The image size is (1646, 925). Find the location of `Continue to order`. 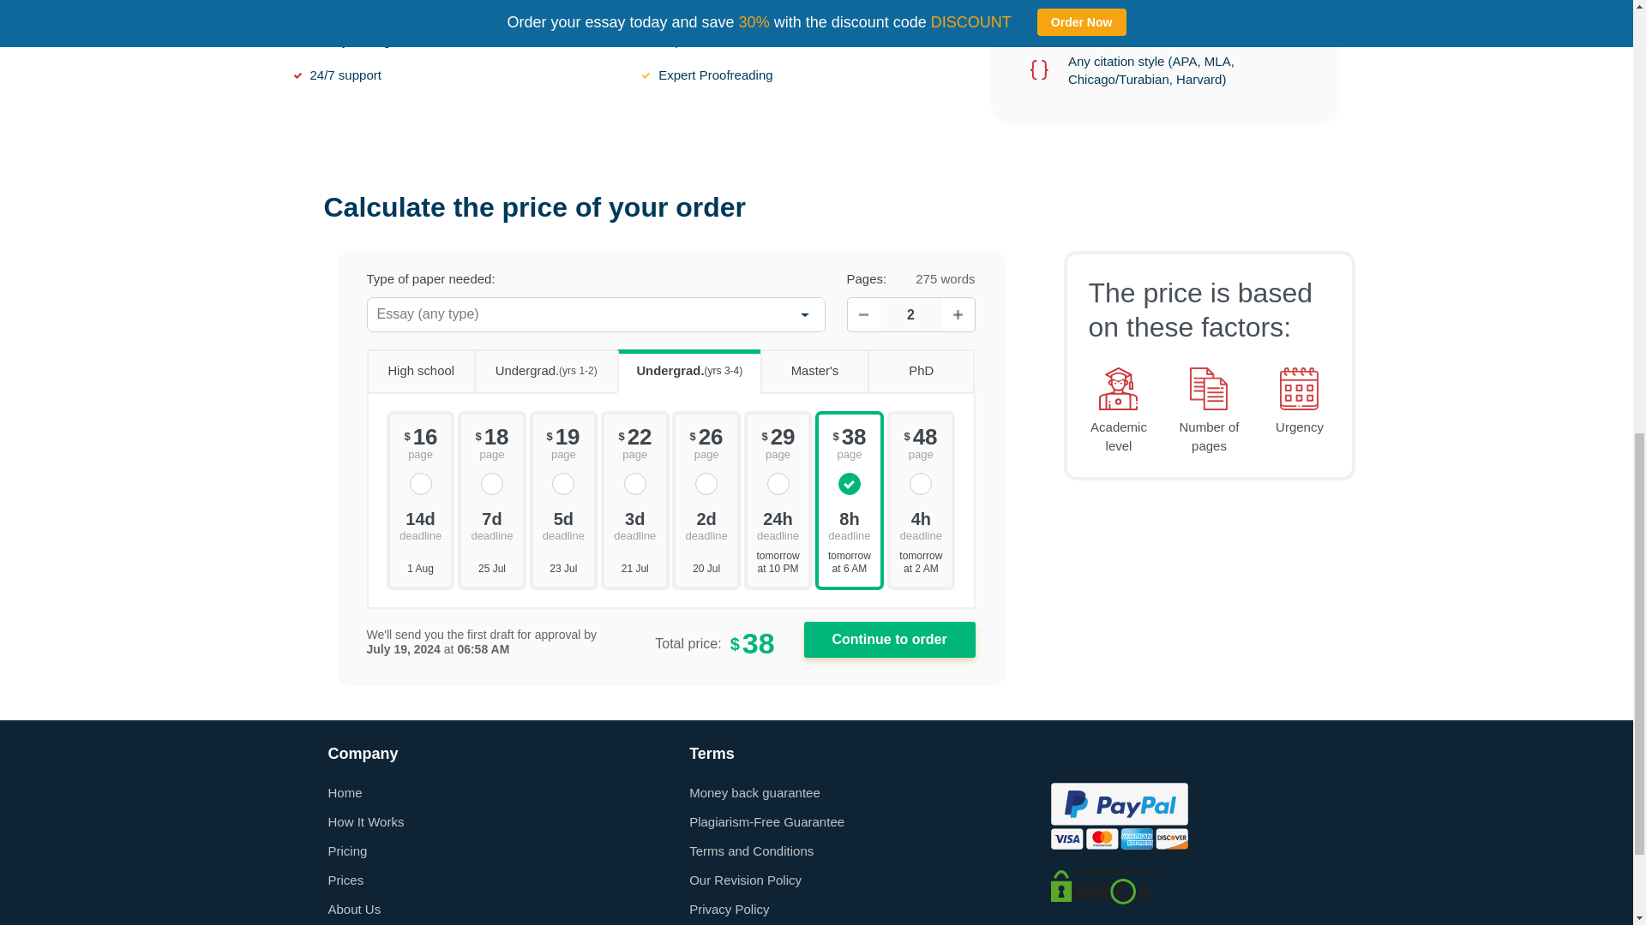

Continue to order is located at coordinates (890, 639).